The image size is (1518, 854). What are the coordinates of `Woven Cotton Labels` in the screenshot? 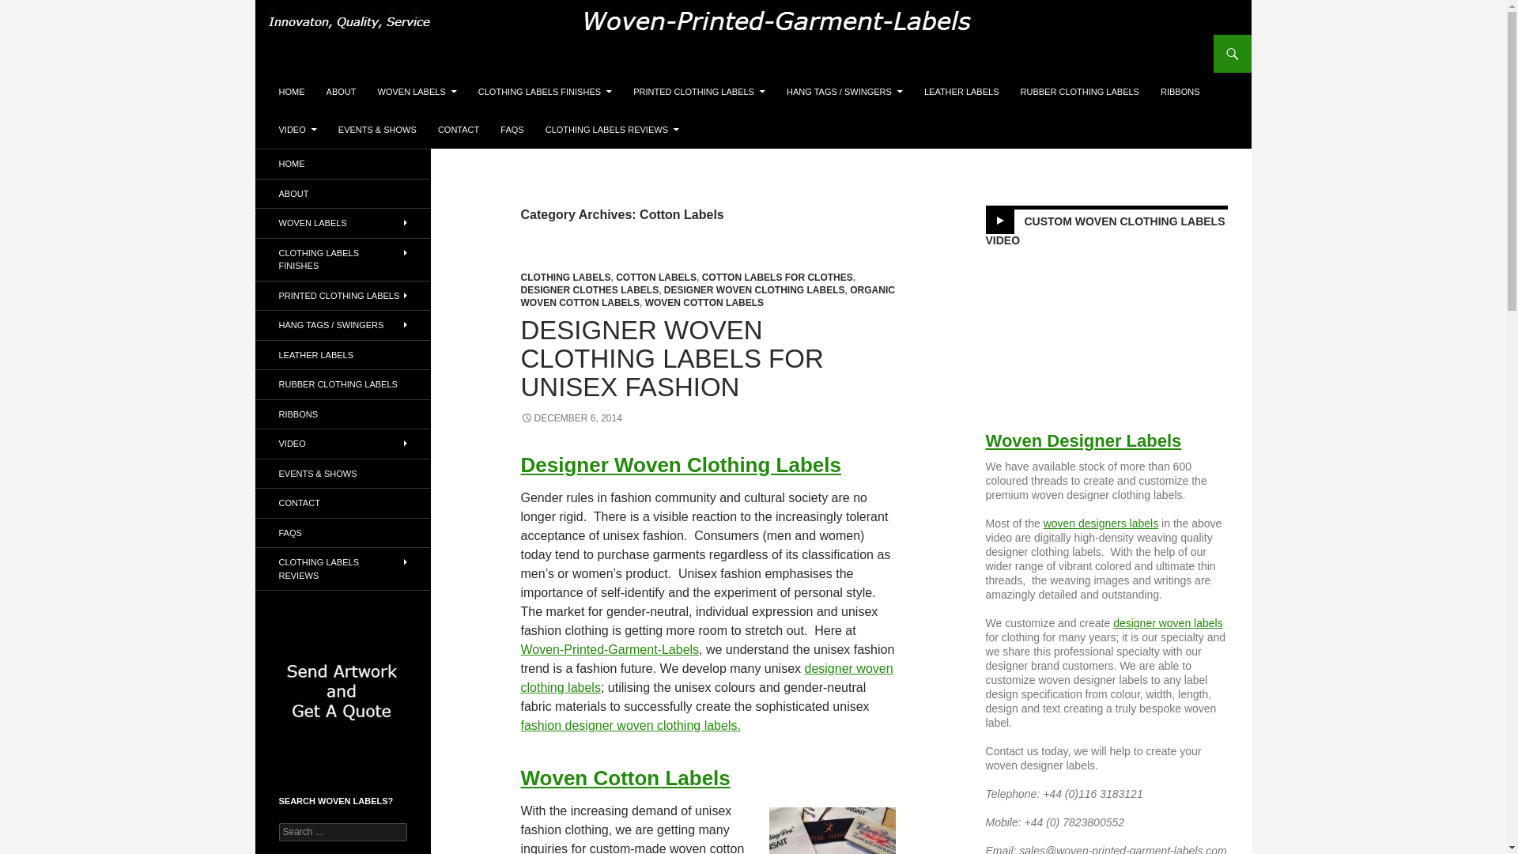 It's located at (625, 778).